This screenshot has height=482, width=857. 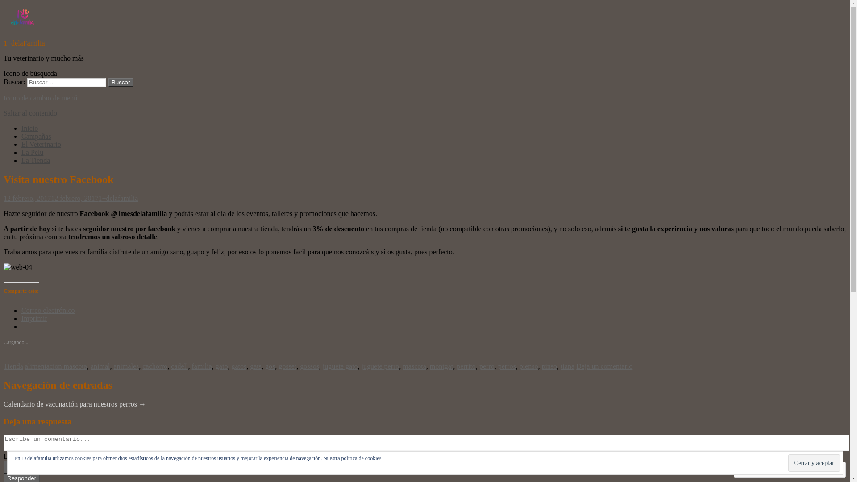 What do you see at coordinates (414, 366) in the screenshot?
I see `mascota` at bounding box center [414, 366].